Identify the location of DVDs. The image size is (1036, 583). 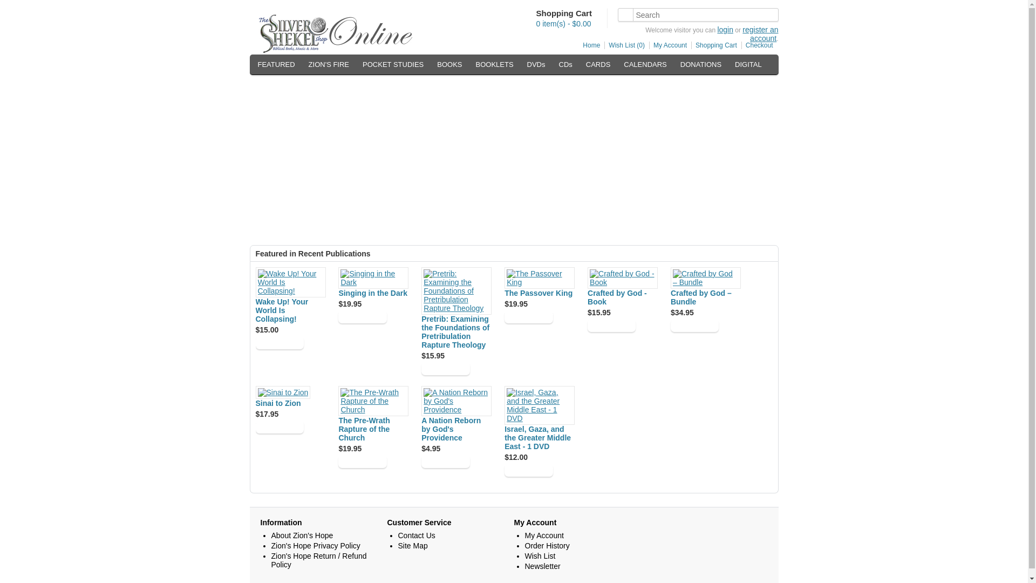
(536, 64).